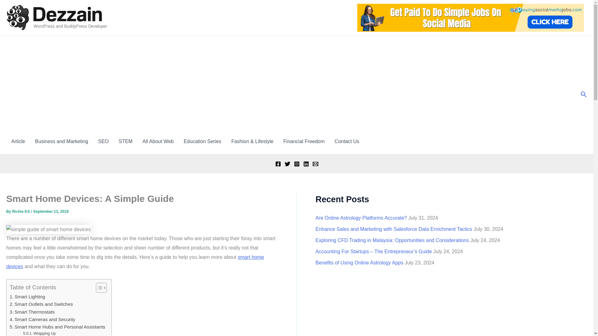 The width and height of the screenshot is (598, 336). I want to click on Smart Lighting, so click(27, 296).